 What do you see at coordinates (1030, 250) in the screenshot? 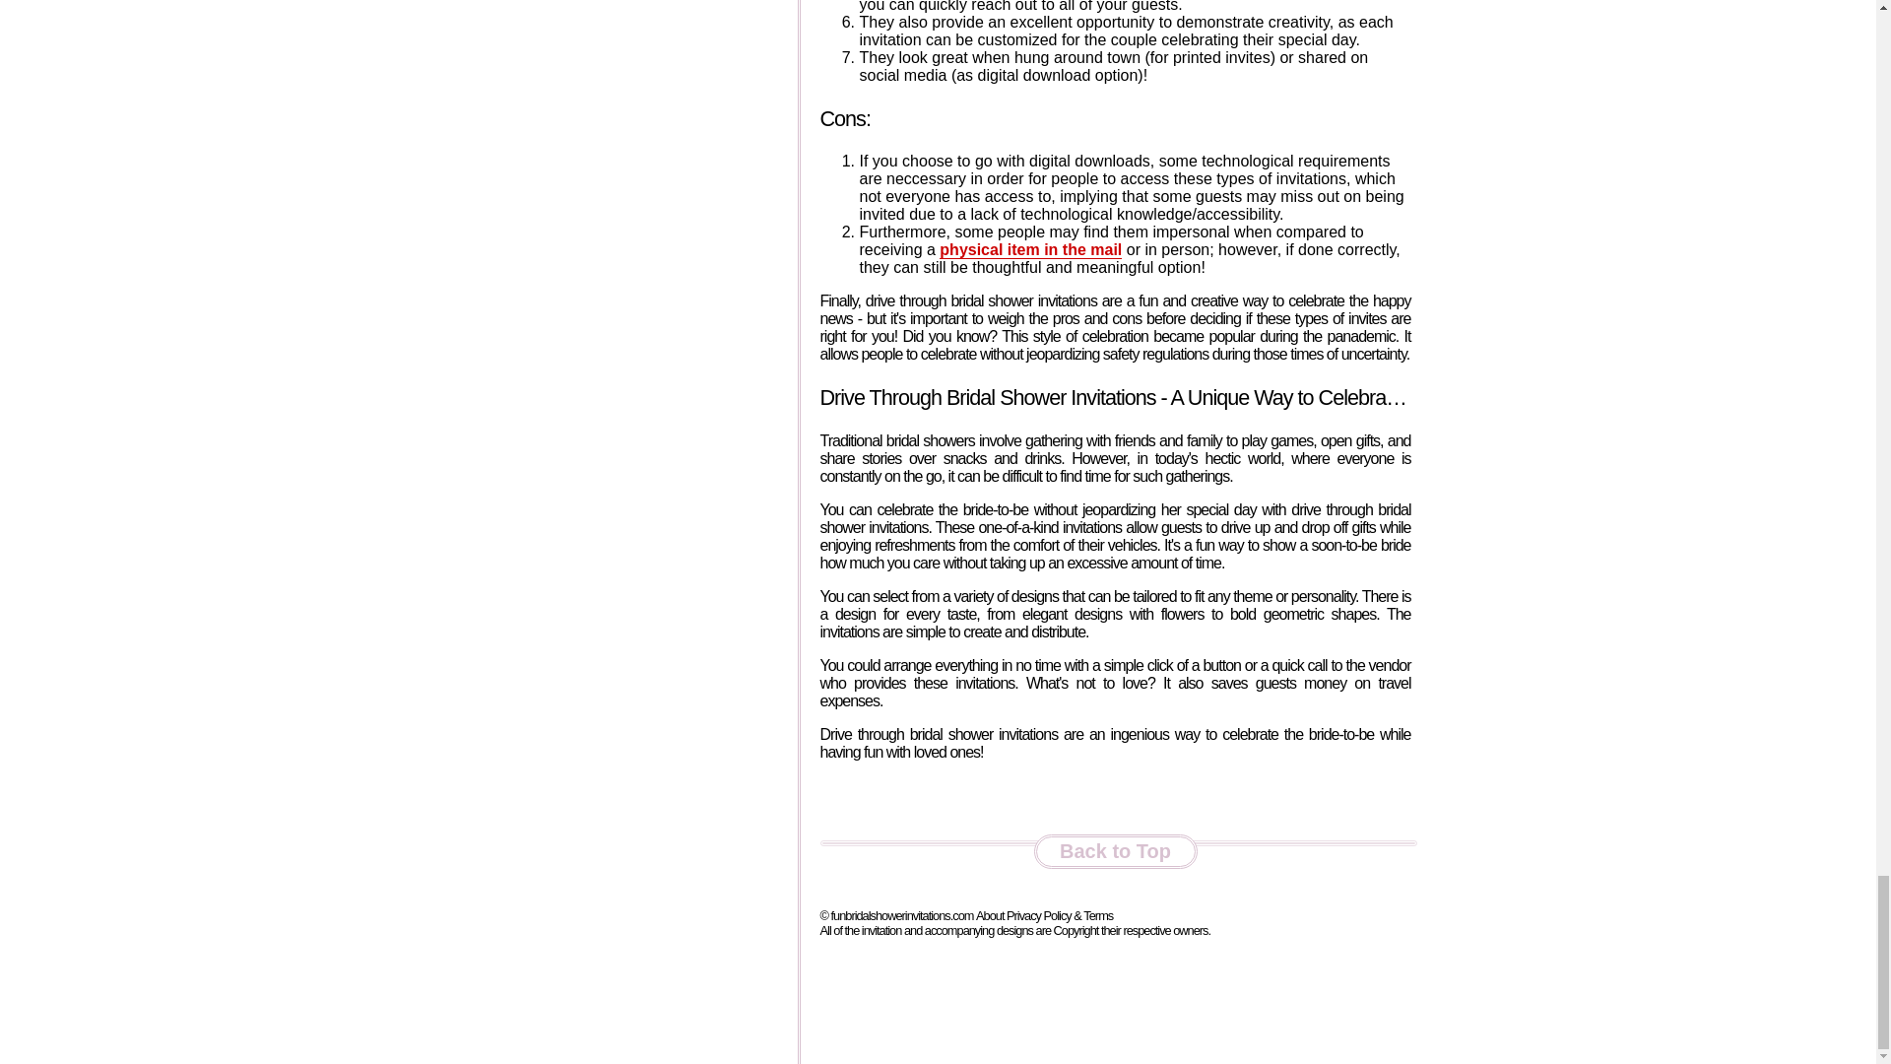
I see `physical item in the mail` at bounding box center [1030, 250].